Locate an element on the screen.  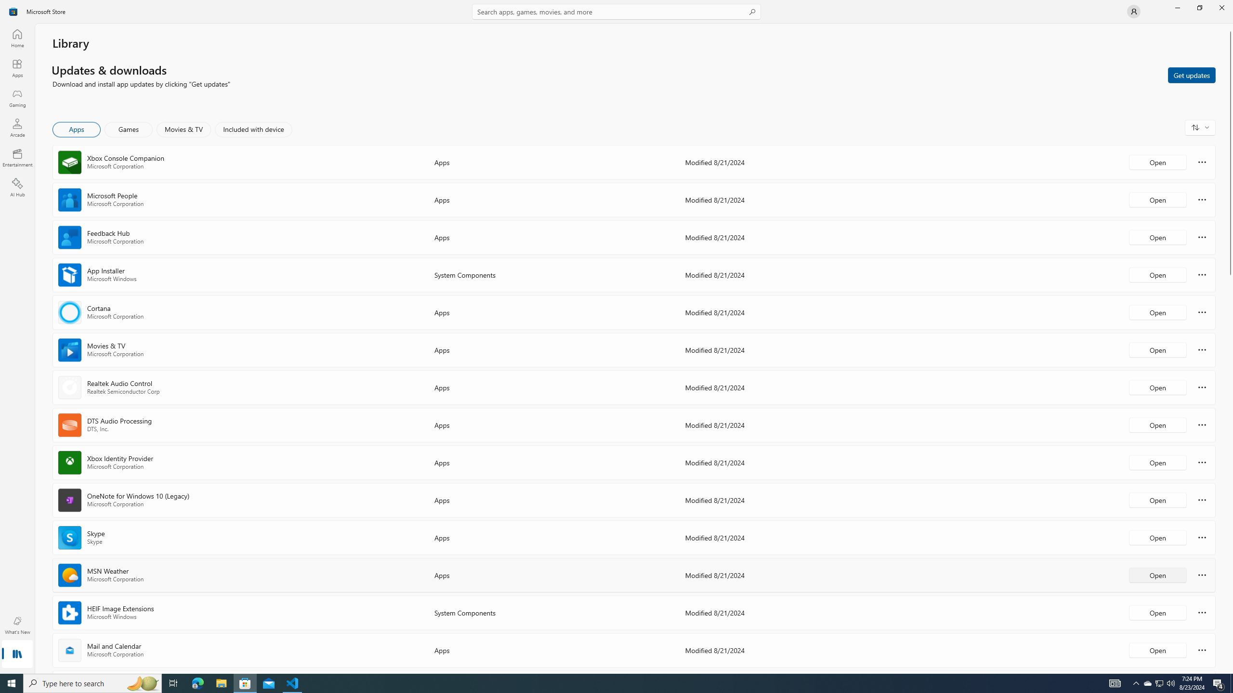
Close Microsoft Store is located at coordinates (1221, 8).